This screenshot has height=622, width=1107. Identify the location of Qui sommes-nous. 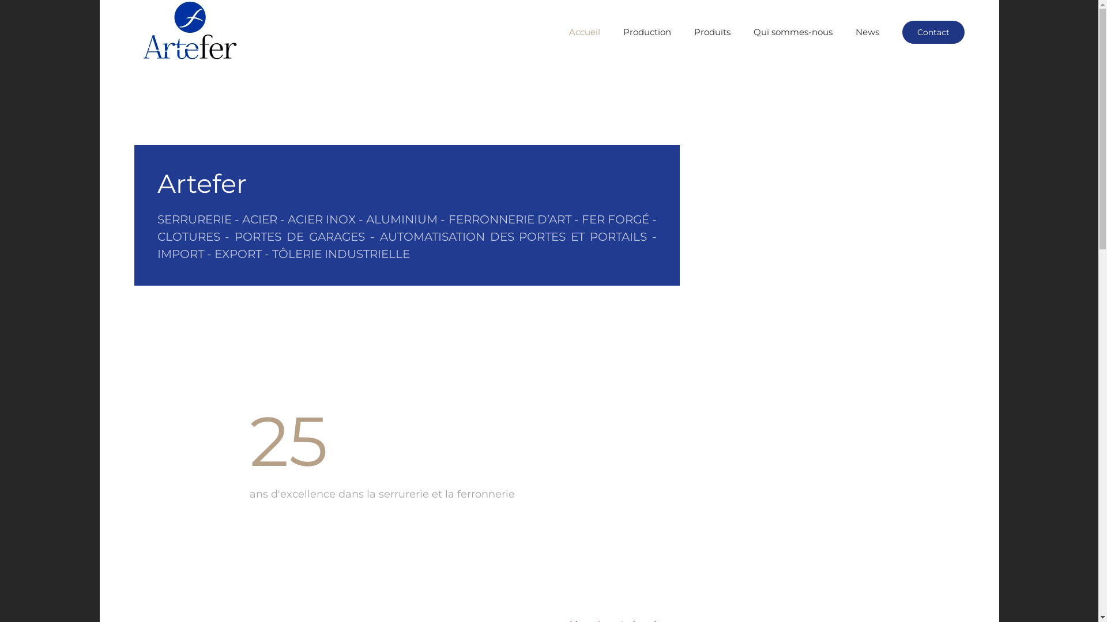
(792, 32).